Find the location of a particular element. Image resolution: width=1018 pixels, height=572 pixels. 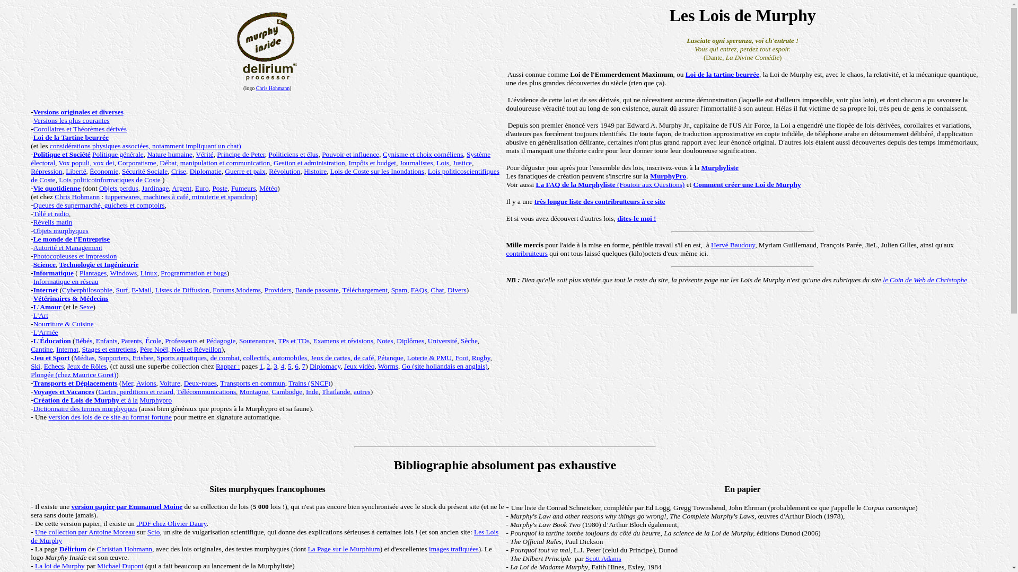

Trains (SNCF) is located at coordinates (310, 383).